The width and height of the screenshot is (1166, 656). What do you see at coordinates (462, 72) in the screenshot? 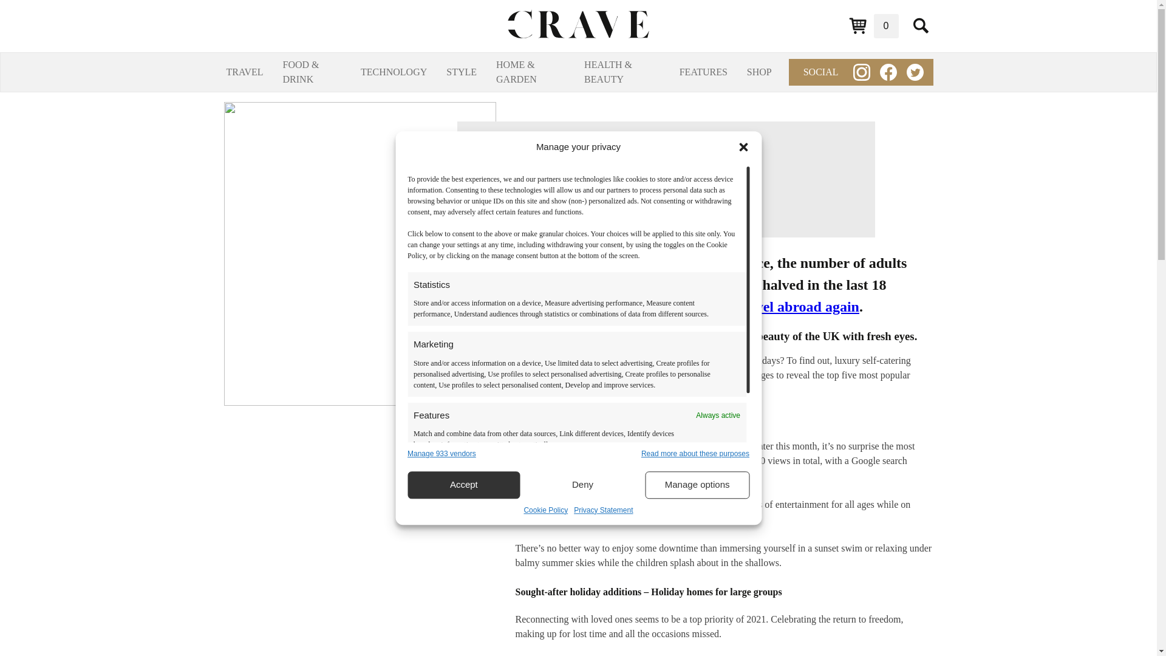
I see `STYLE` at bounding box center [462, 72].